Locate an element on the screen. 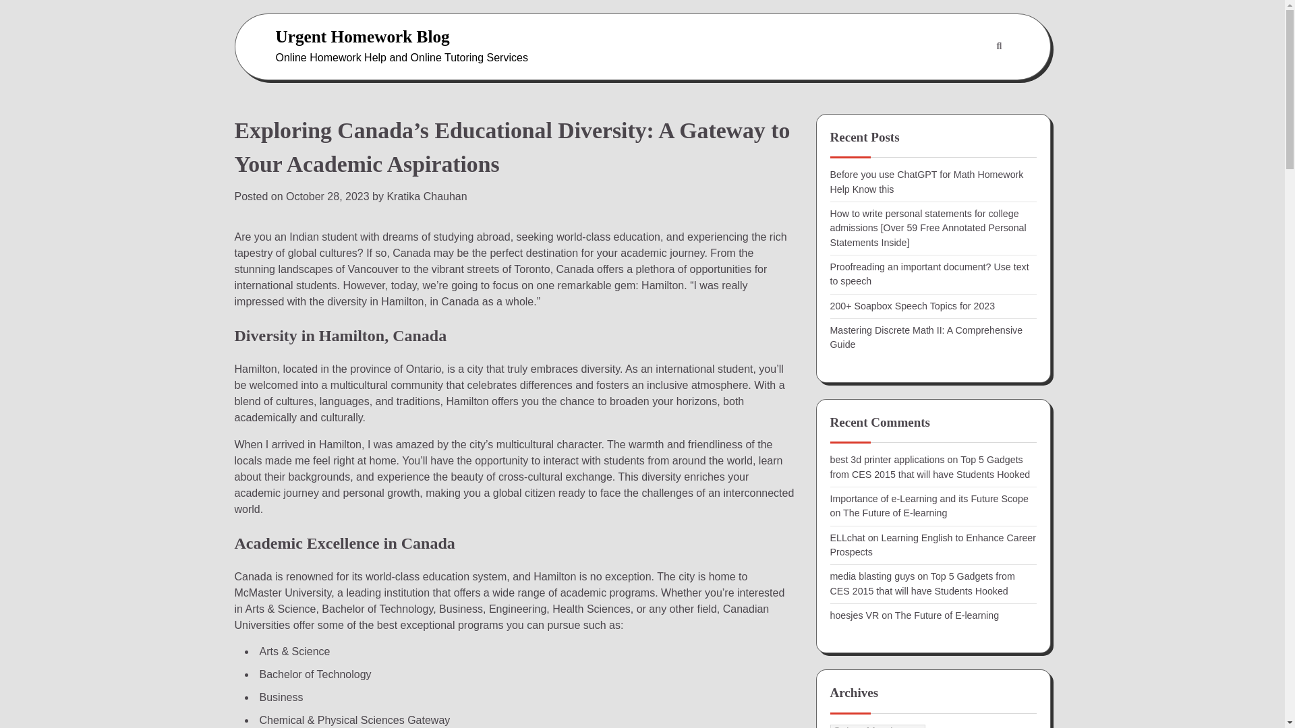 This screenshot has width=1295, height=728. Search is located at coordinates (967, 79).